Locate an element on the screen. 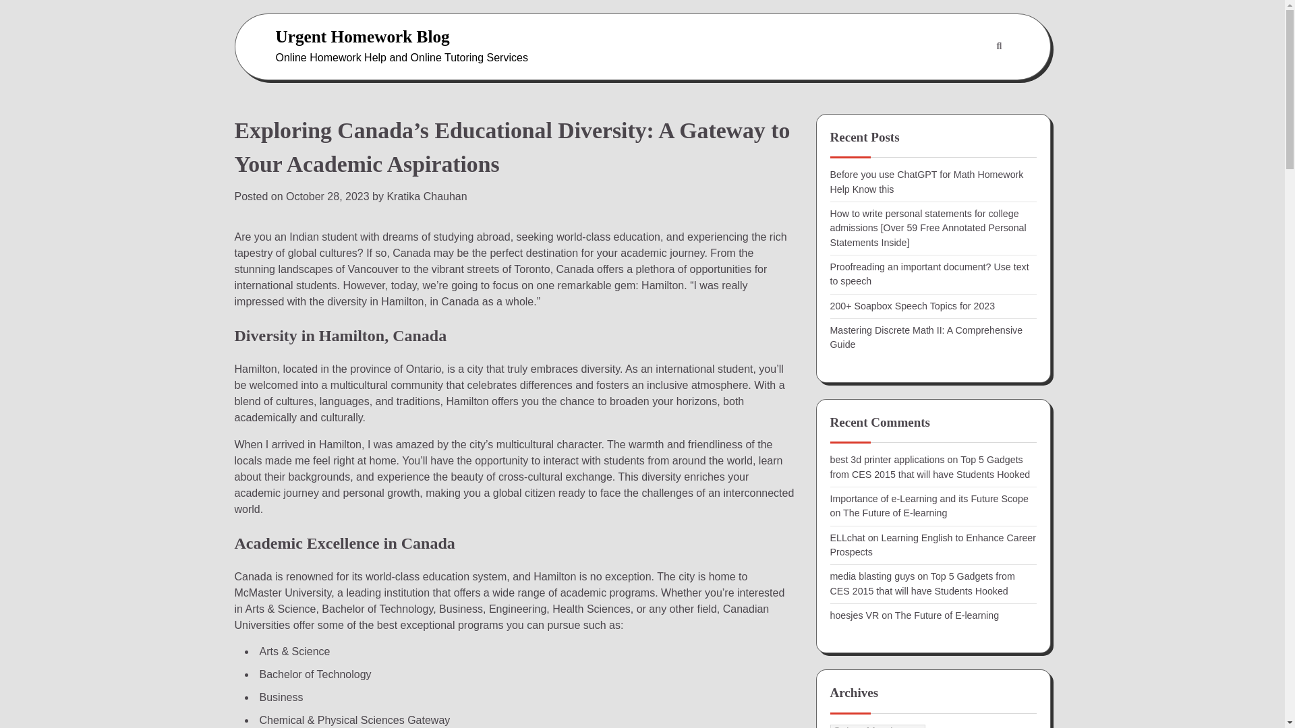 This screenshot has width=1295, height=728. Search is located at coordinates (967, 79).